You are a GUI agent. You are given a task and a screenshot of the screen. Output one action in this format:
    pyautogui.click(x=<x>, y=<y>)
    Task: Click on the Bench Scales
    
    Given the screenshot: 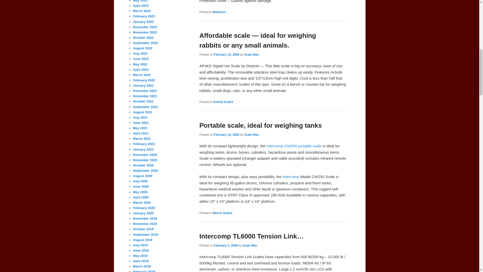 What is the action you would take?
    pyautogui.click(x=222, y=213)
    